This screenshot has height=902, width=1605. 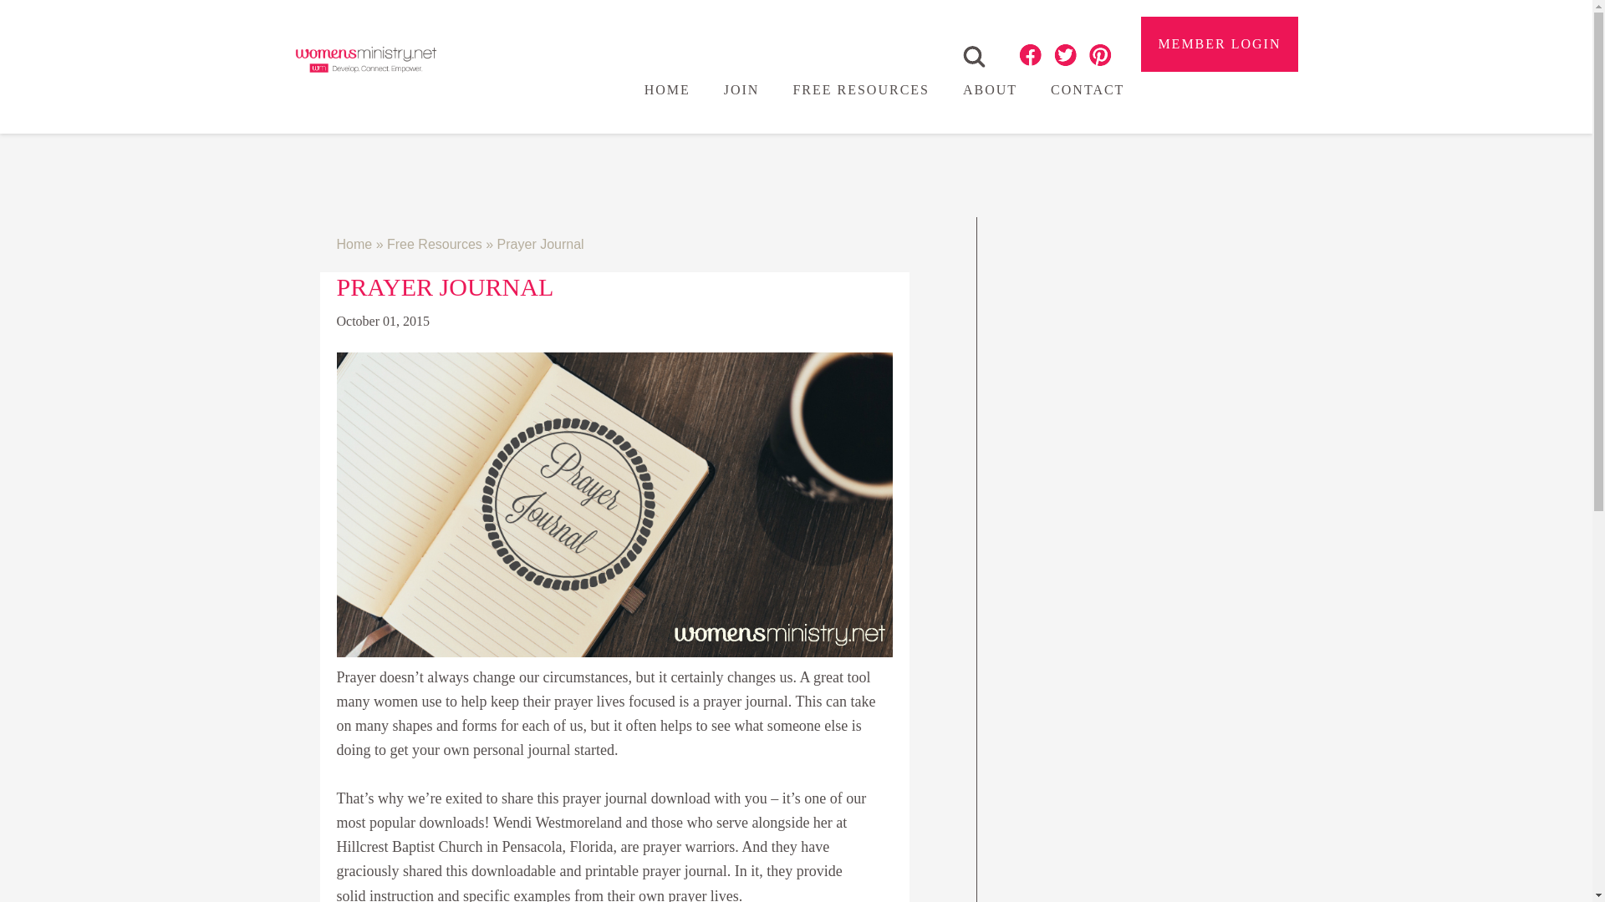 I want to click on JOIN, so click(x=742, y=90).